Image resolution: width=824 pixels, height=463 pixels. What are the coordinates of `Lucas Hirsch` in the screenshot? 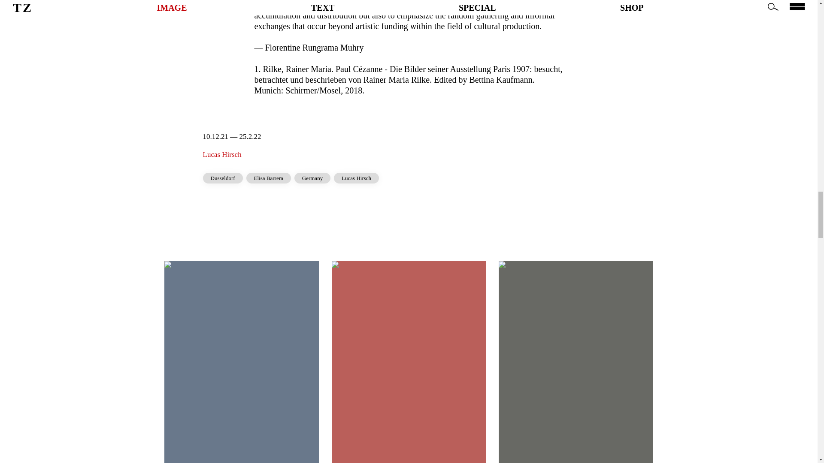 It's located at (222, 154).